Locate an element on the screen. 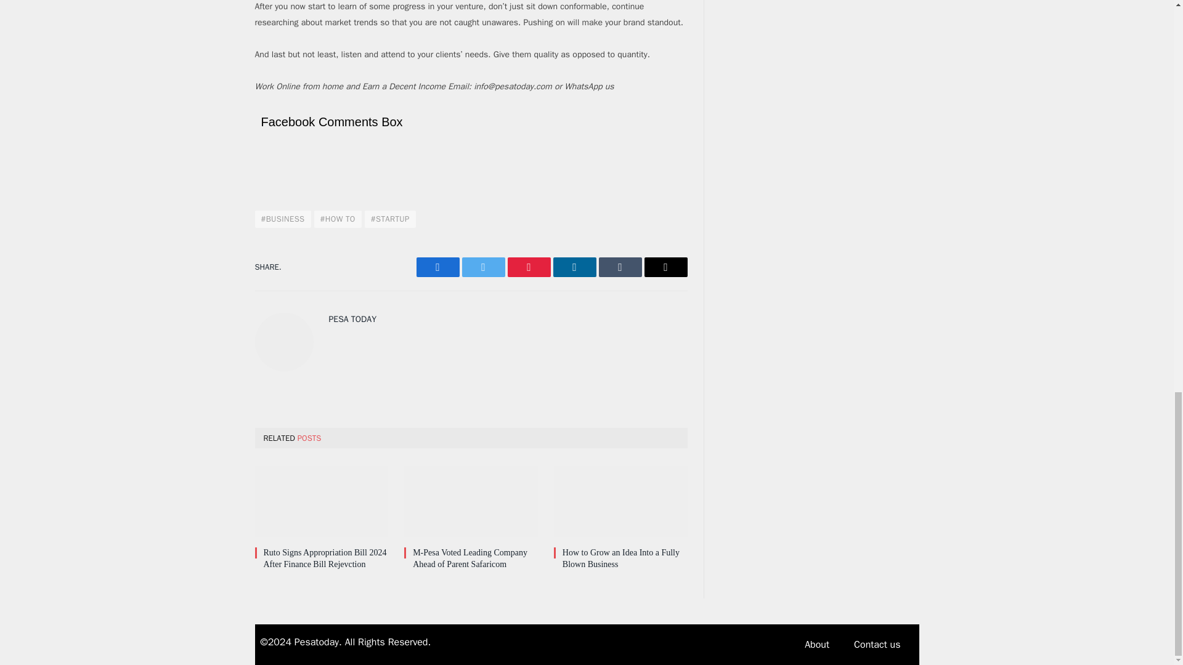 The width and height of the screenshot is (1183, 665). M-Pesa Voted Leading Company Ahead of Parent Safaricom is located at coordinates (471, 501).